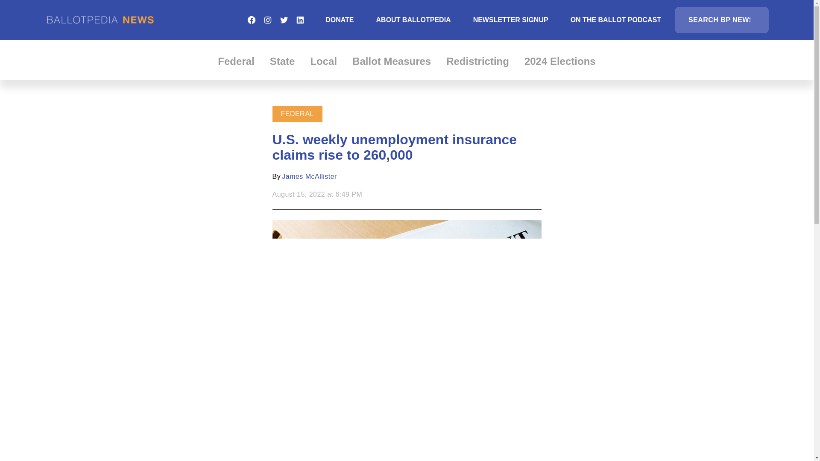 This screenshot has height=461, width=820. Describe the element at coordinates (297, 114) in the screenshot. I see `FEDERAL` at that location.